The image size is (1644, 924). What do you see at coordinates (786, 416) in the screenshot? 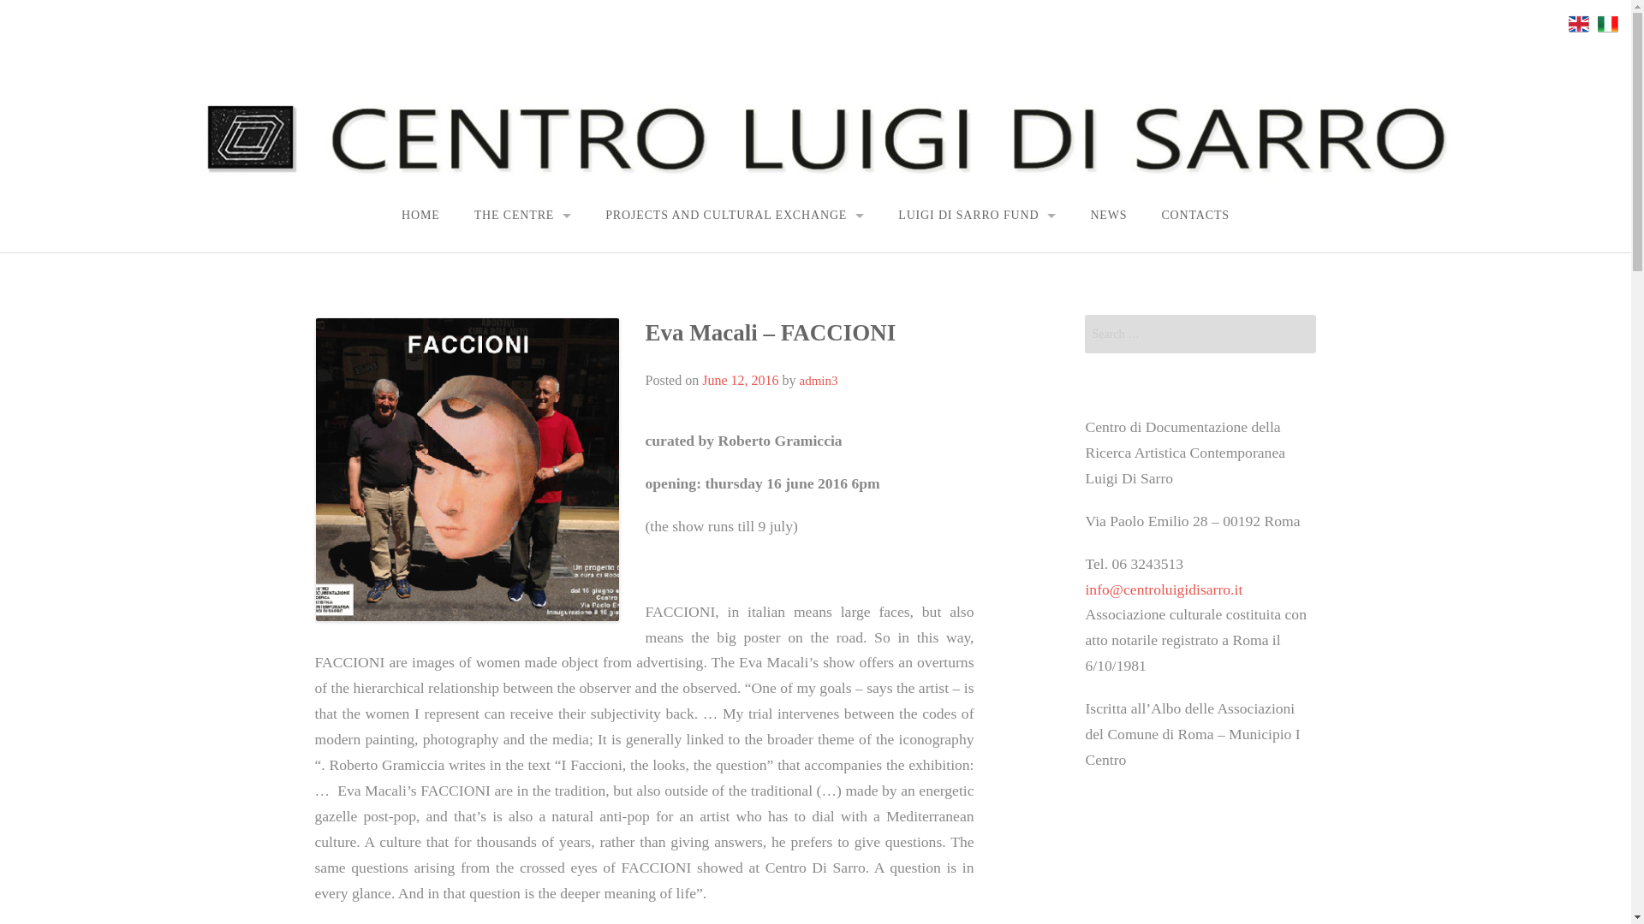
I see `DRAWING AND GRAPHIC` at bounding box center [786, 416].